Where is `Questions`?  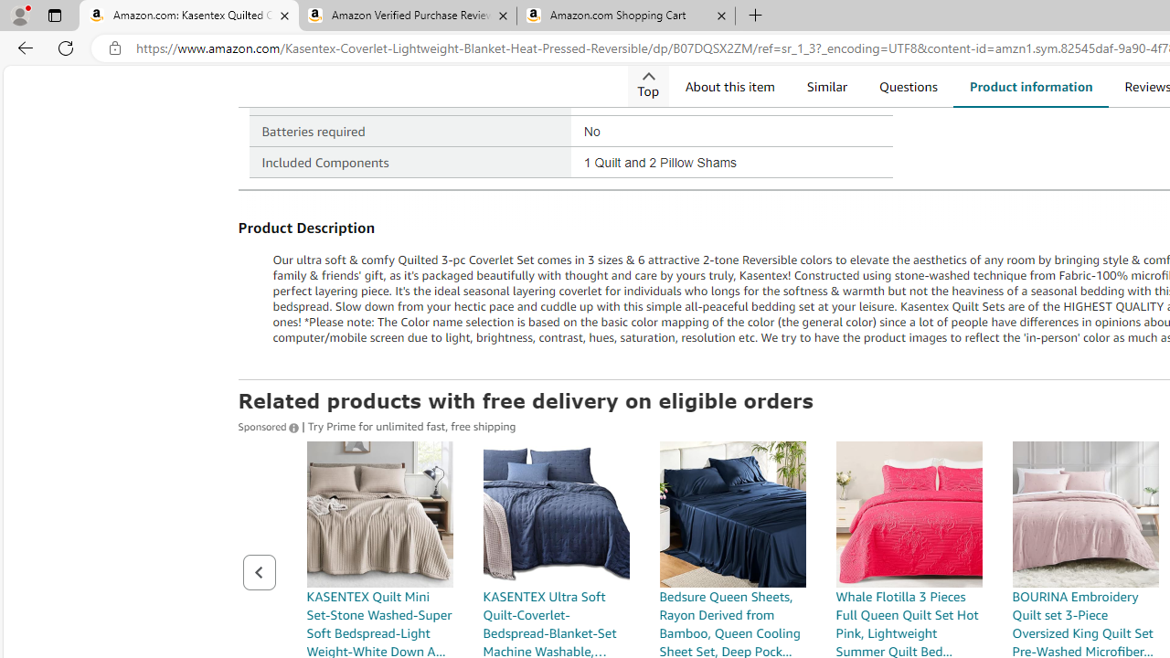
Questions is located at coordinates (909, 86).